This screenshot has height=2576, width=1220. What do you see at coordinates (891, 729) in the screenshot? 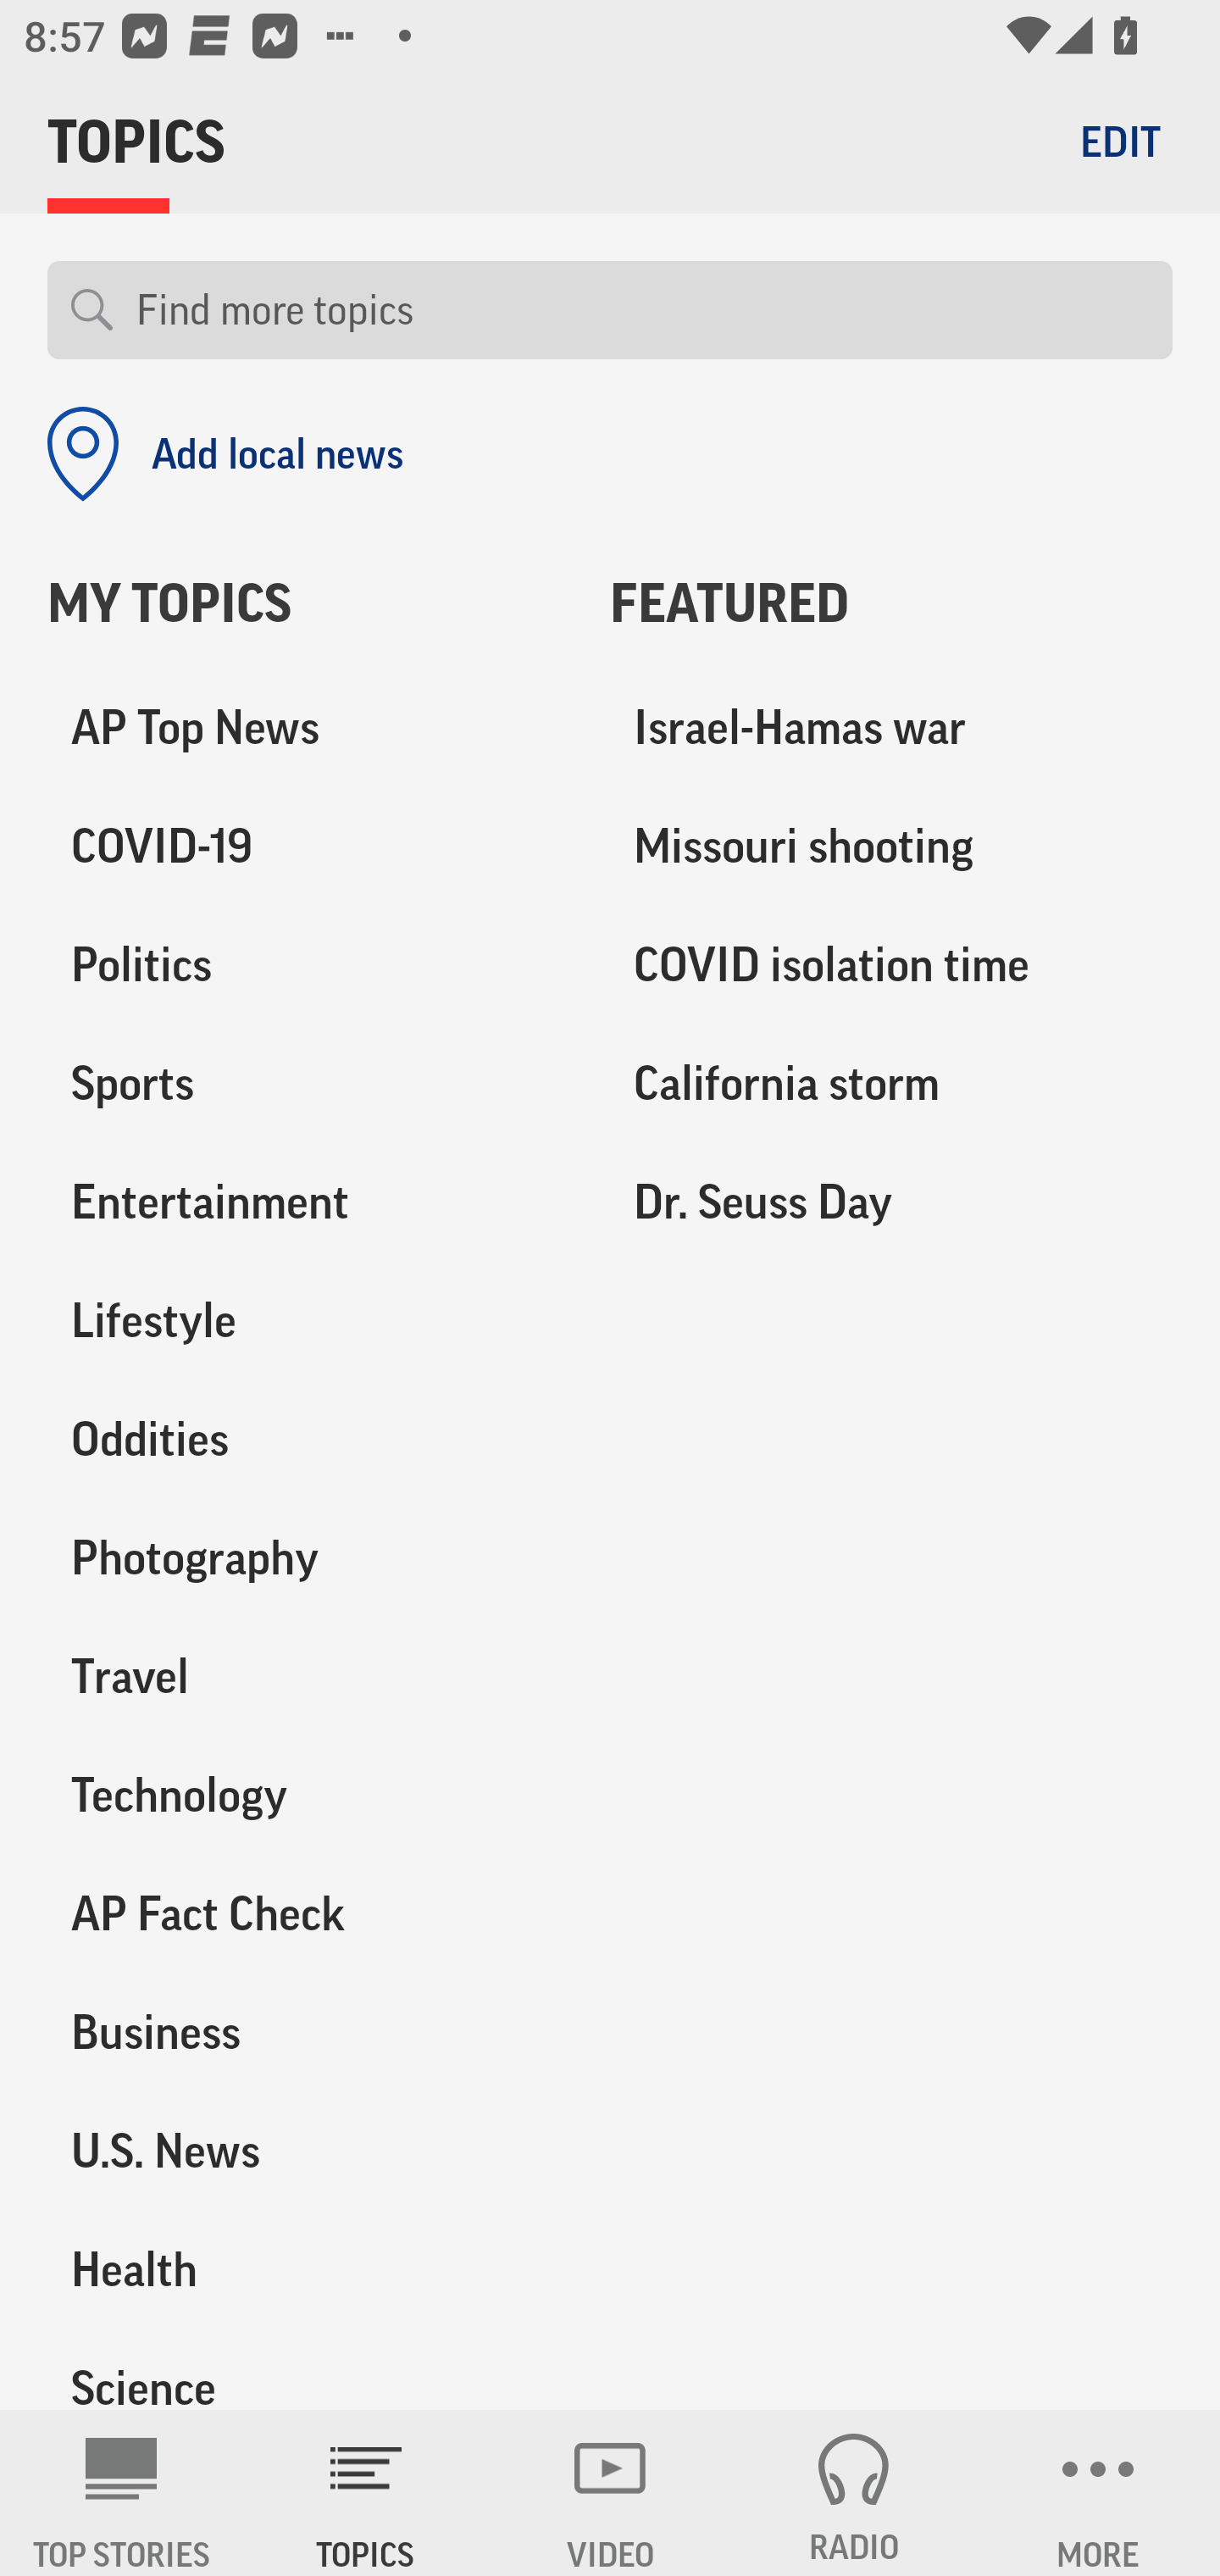
I see `Israel-Hamas war` at bounding box center [891, 729].